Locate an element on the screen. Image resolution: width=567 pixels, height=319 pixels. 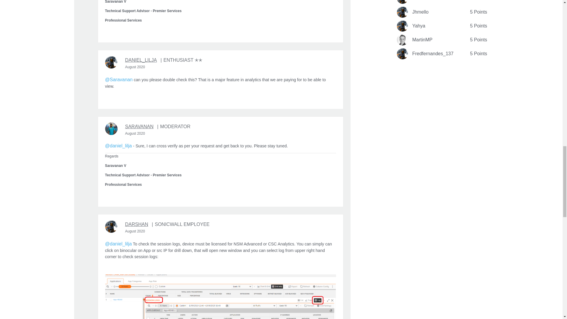
Saravanan is located at coordinates (111, 128).